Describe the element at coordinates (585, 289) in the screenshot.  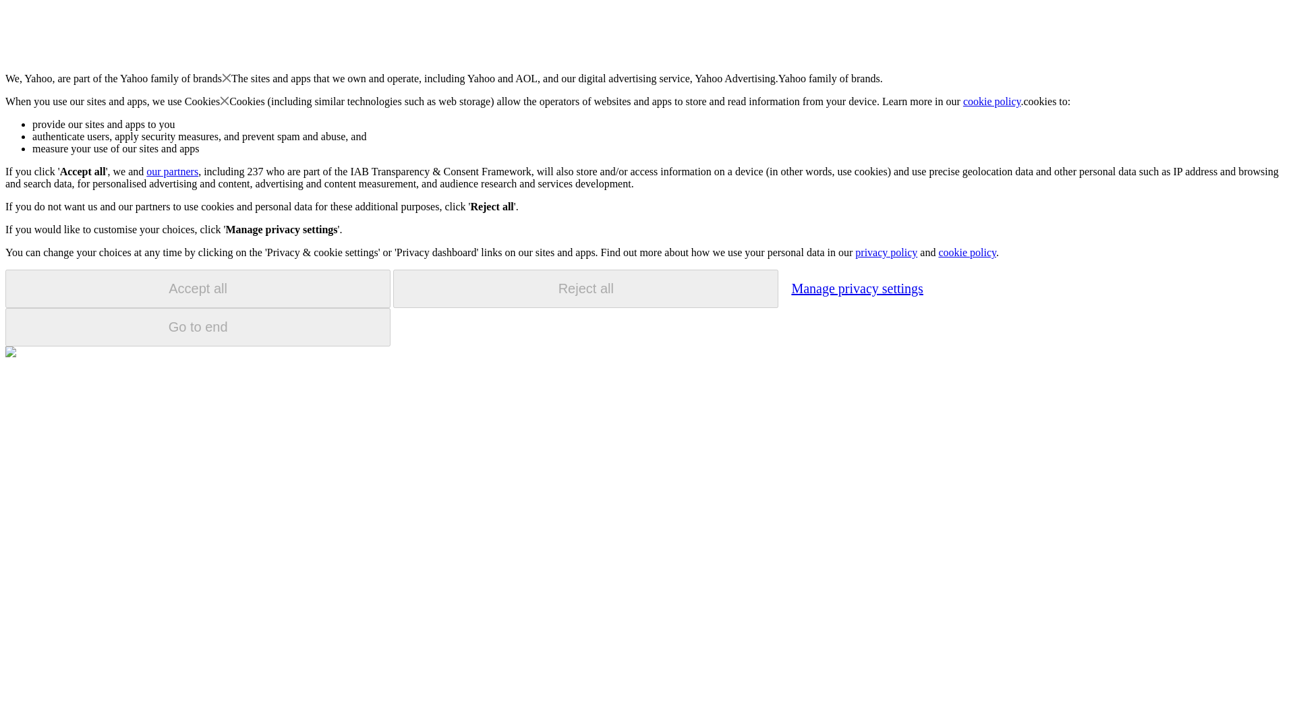
I see `Reject all` at that location.